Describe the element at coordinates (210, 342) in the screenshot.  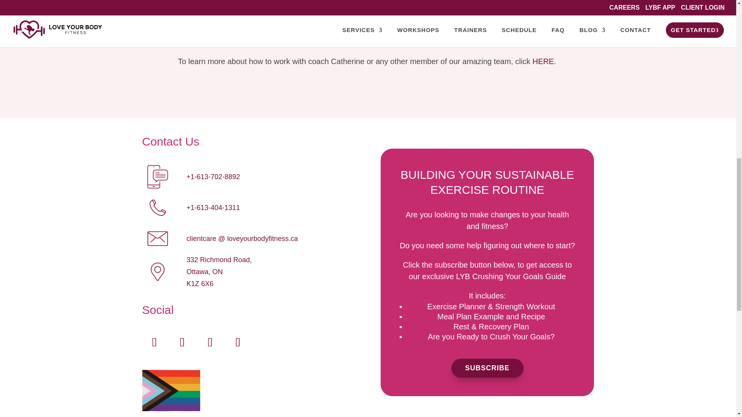
I see `Follow on Youtube` at that location.